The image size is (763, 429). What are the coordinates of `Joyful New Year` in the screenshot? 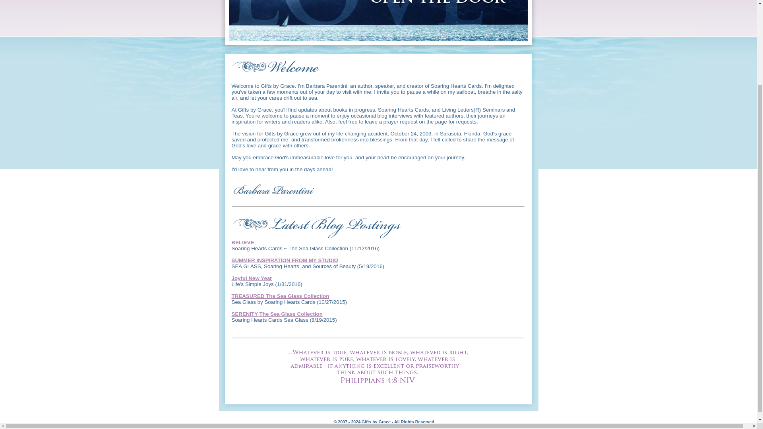 It's located at (251, 278).